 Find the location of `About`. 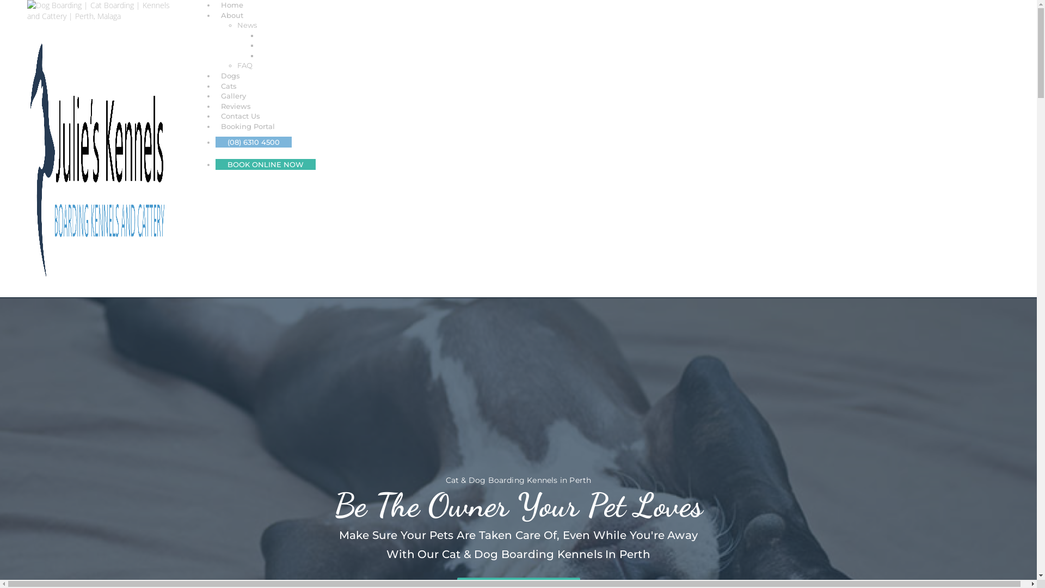

About is located at coordinates (232, 15).